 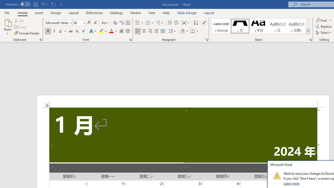 I want to click on Font Color RGB(255, 0, 0), so click(x=111, y=31).